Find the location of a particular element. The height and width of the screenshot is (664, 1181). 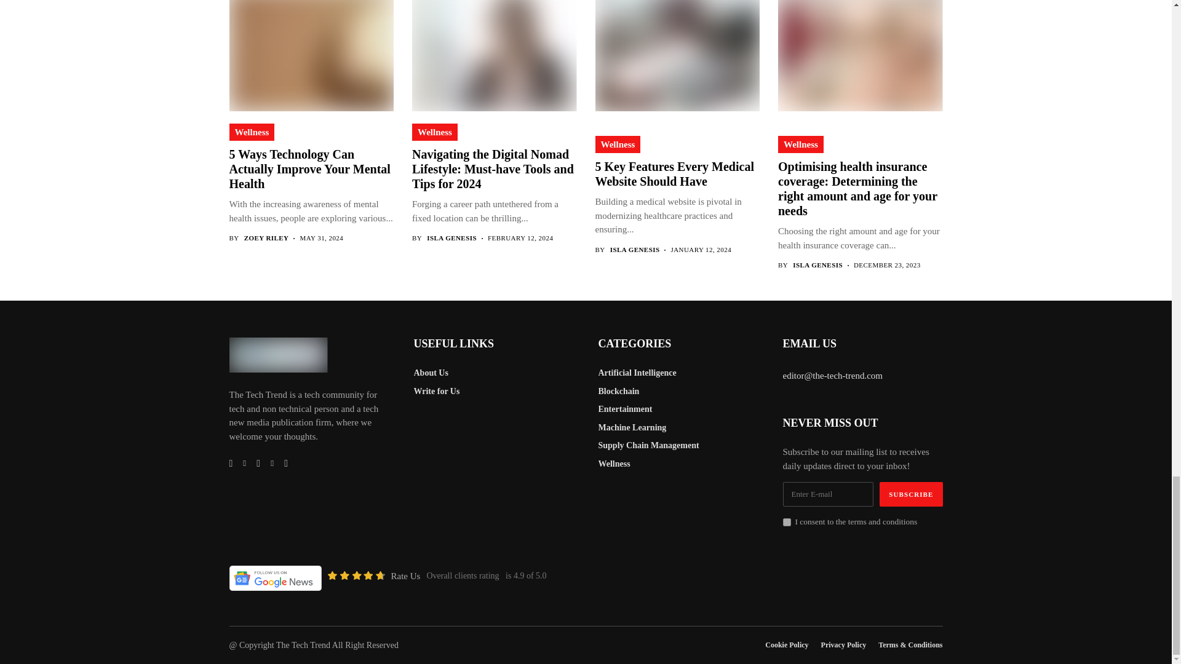

Posts by Isla Genesis is located at coordinates (451, 239).